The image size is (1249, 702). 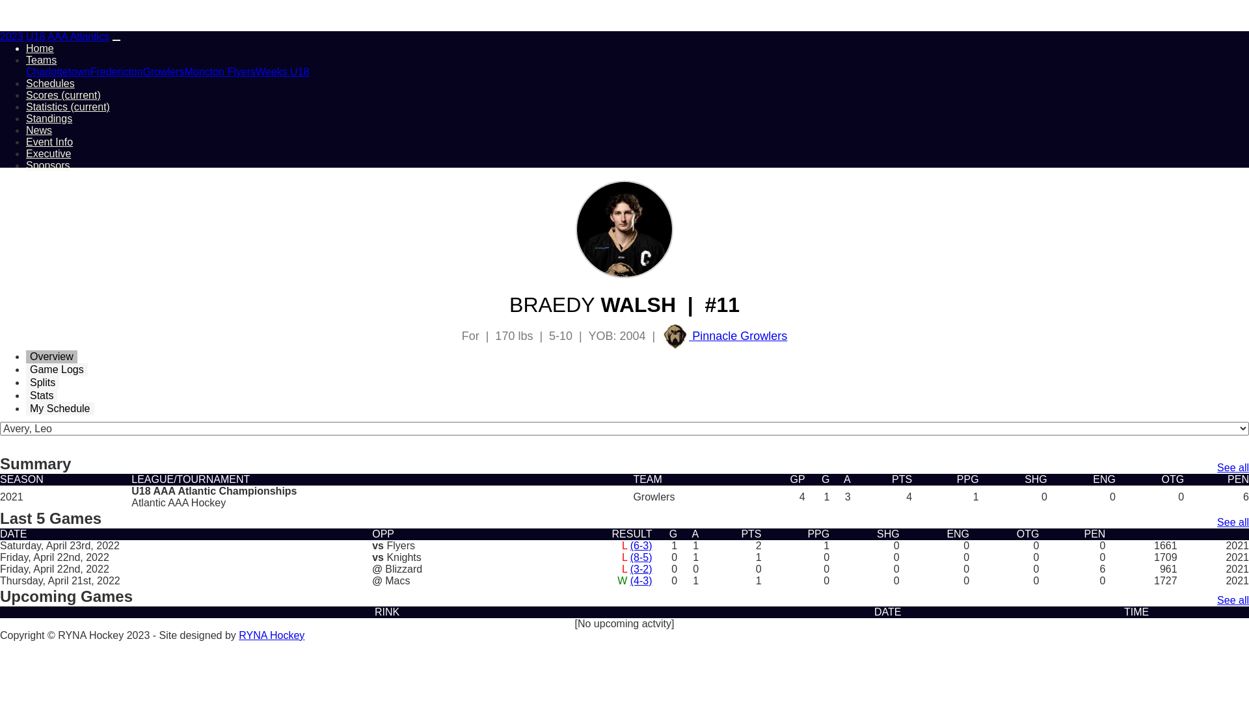 What do you see at coordinates (52, 357) in the screenshot?
I see `Overview` at bounding box center [52, 357].